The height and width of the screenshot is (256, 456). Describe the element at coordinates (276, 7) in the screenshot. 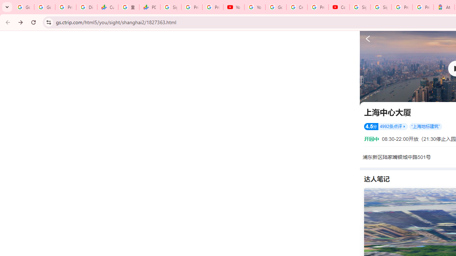

I see `Google Account Help` at that location.